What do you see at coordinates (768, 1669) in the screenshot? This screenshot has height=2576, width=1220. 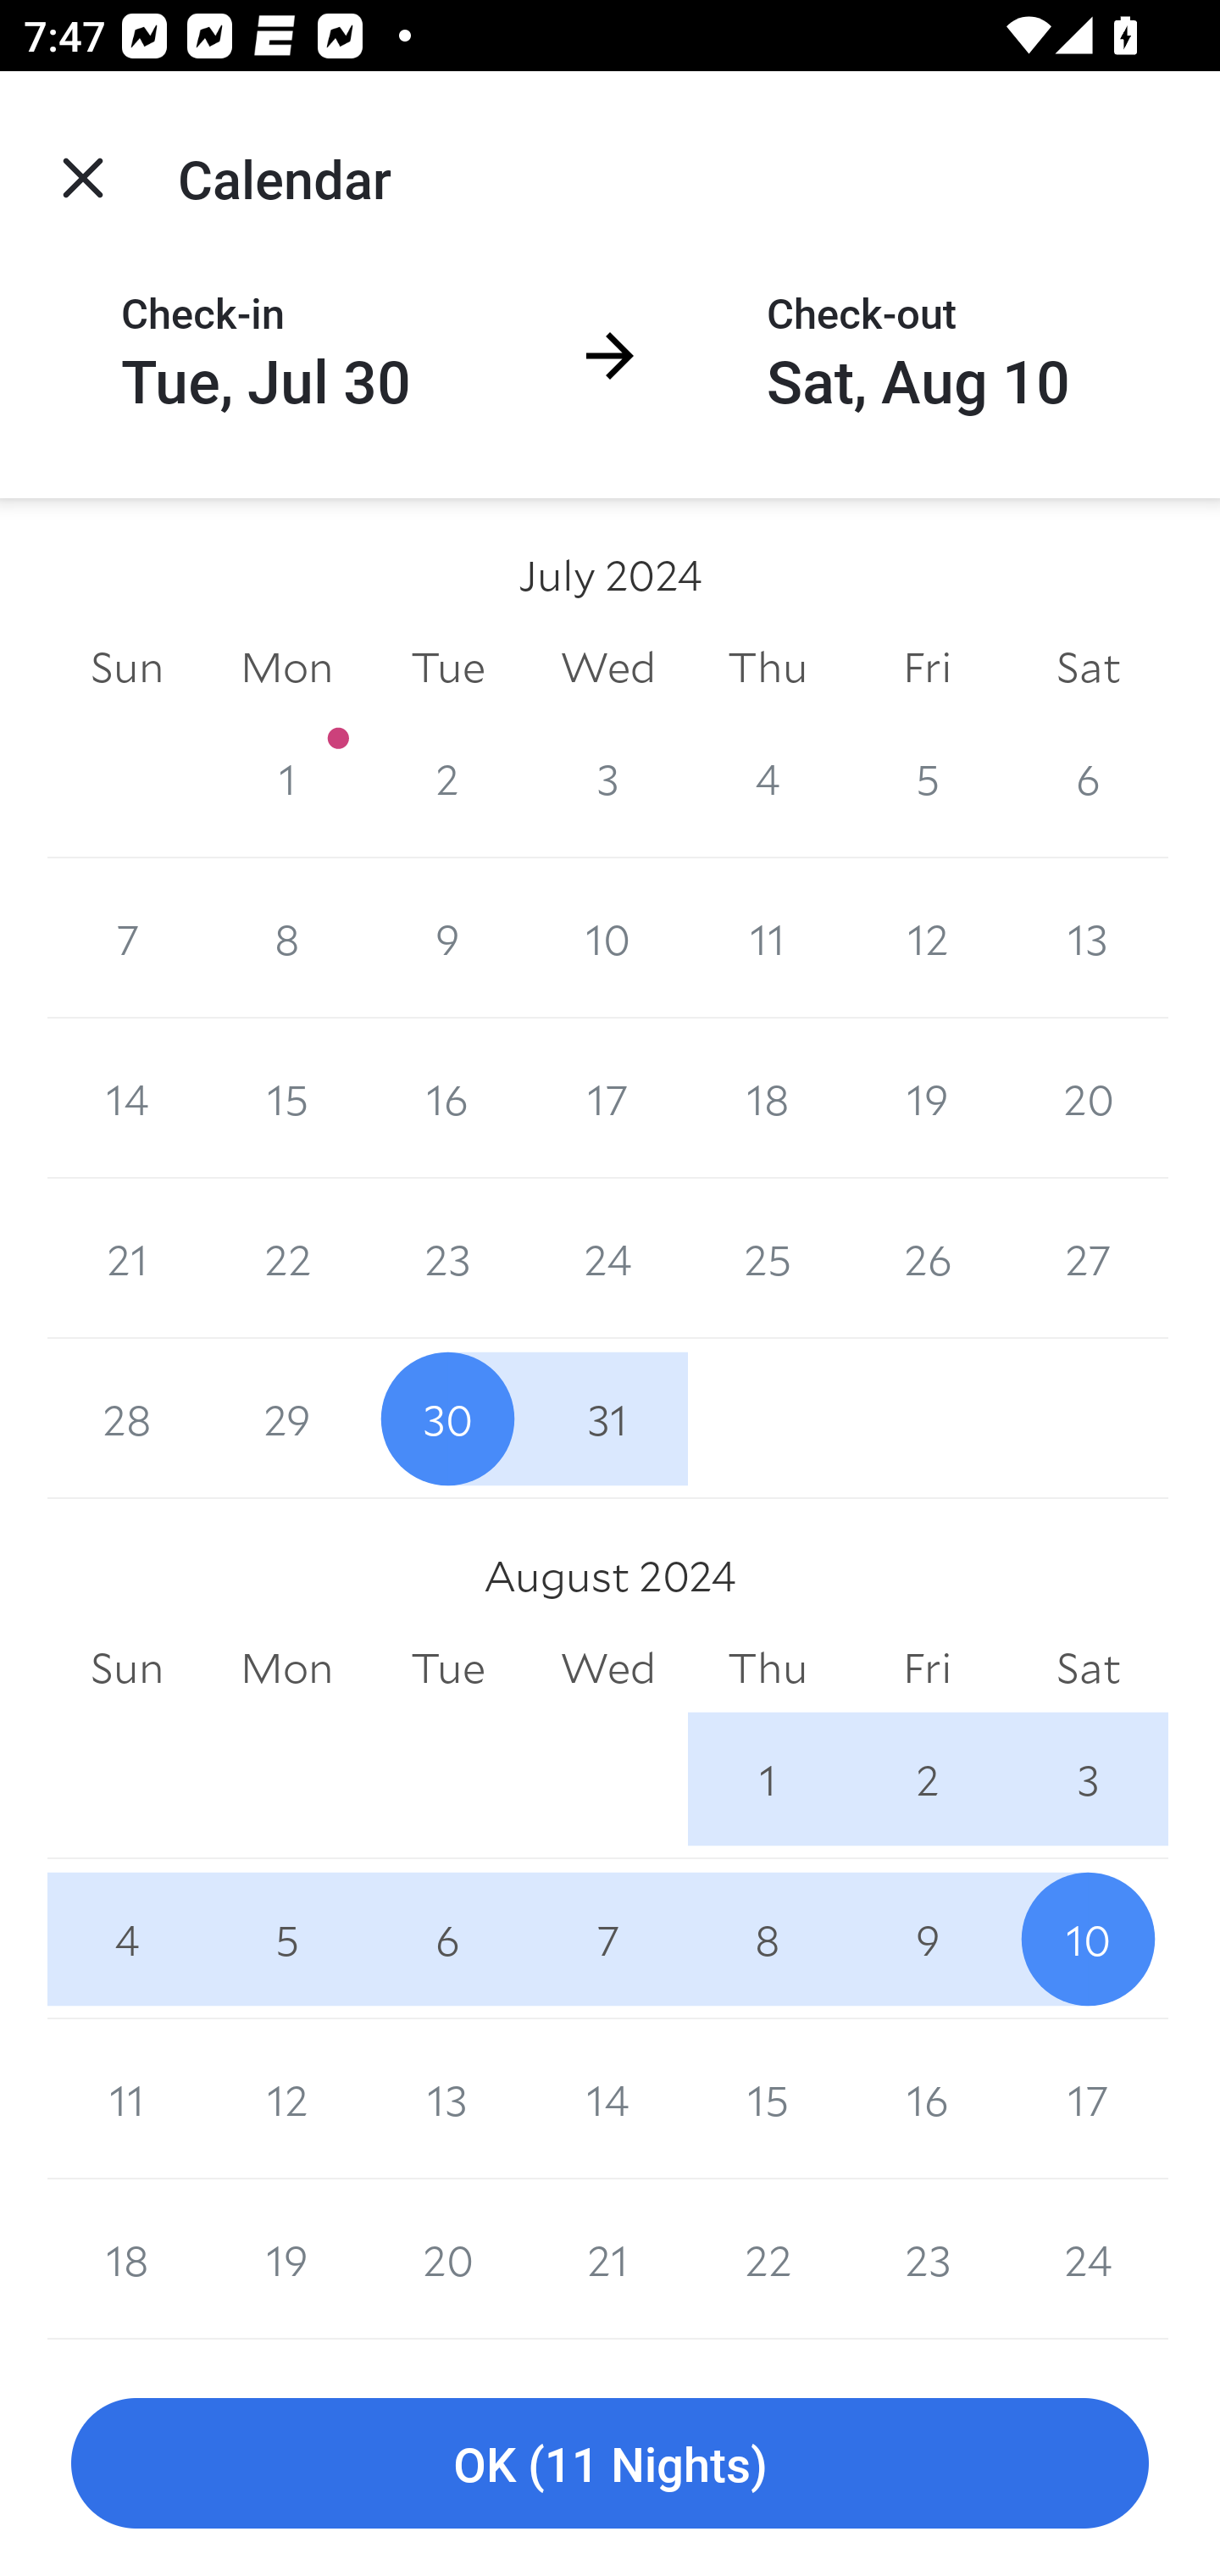 I see `Thu` at bounding box center [768, 1669].